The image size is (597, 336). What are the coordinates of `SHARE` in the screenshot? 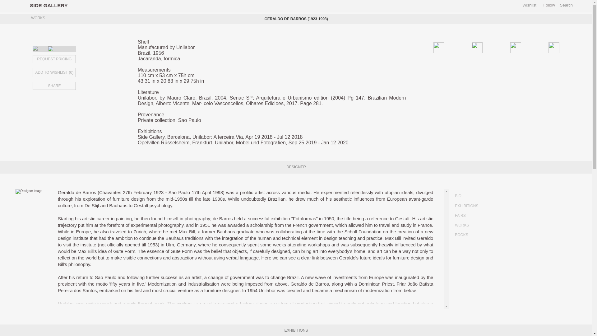 It's located at (76, 86).